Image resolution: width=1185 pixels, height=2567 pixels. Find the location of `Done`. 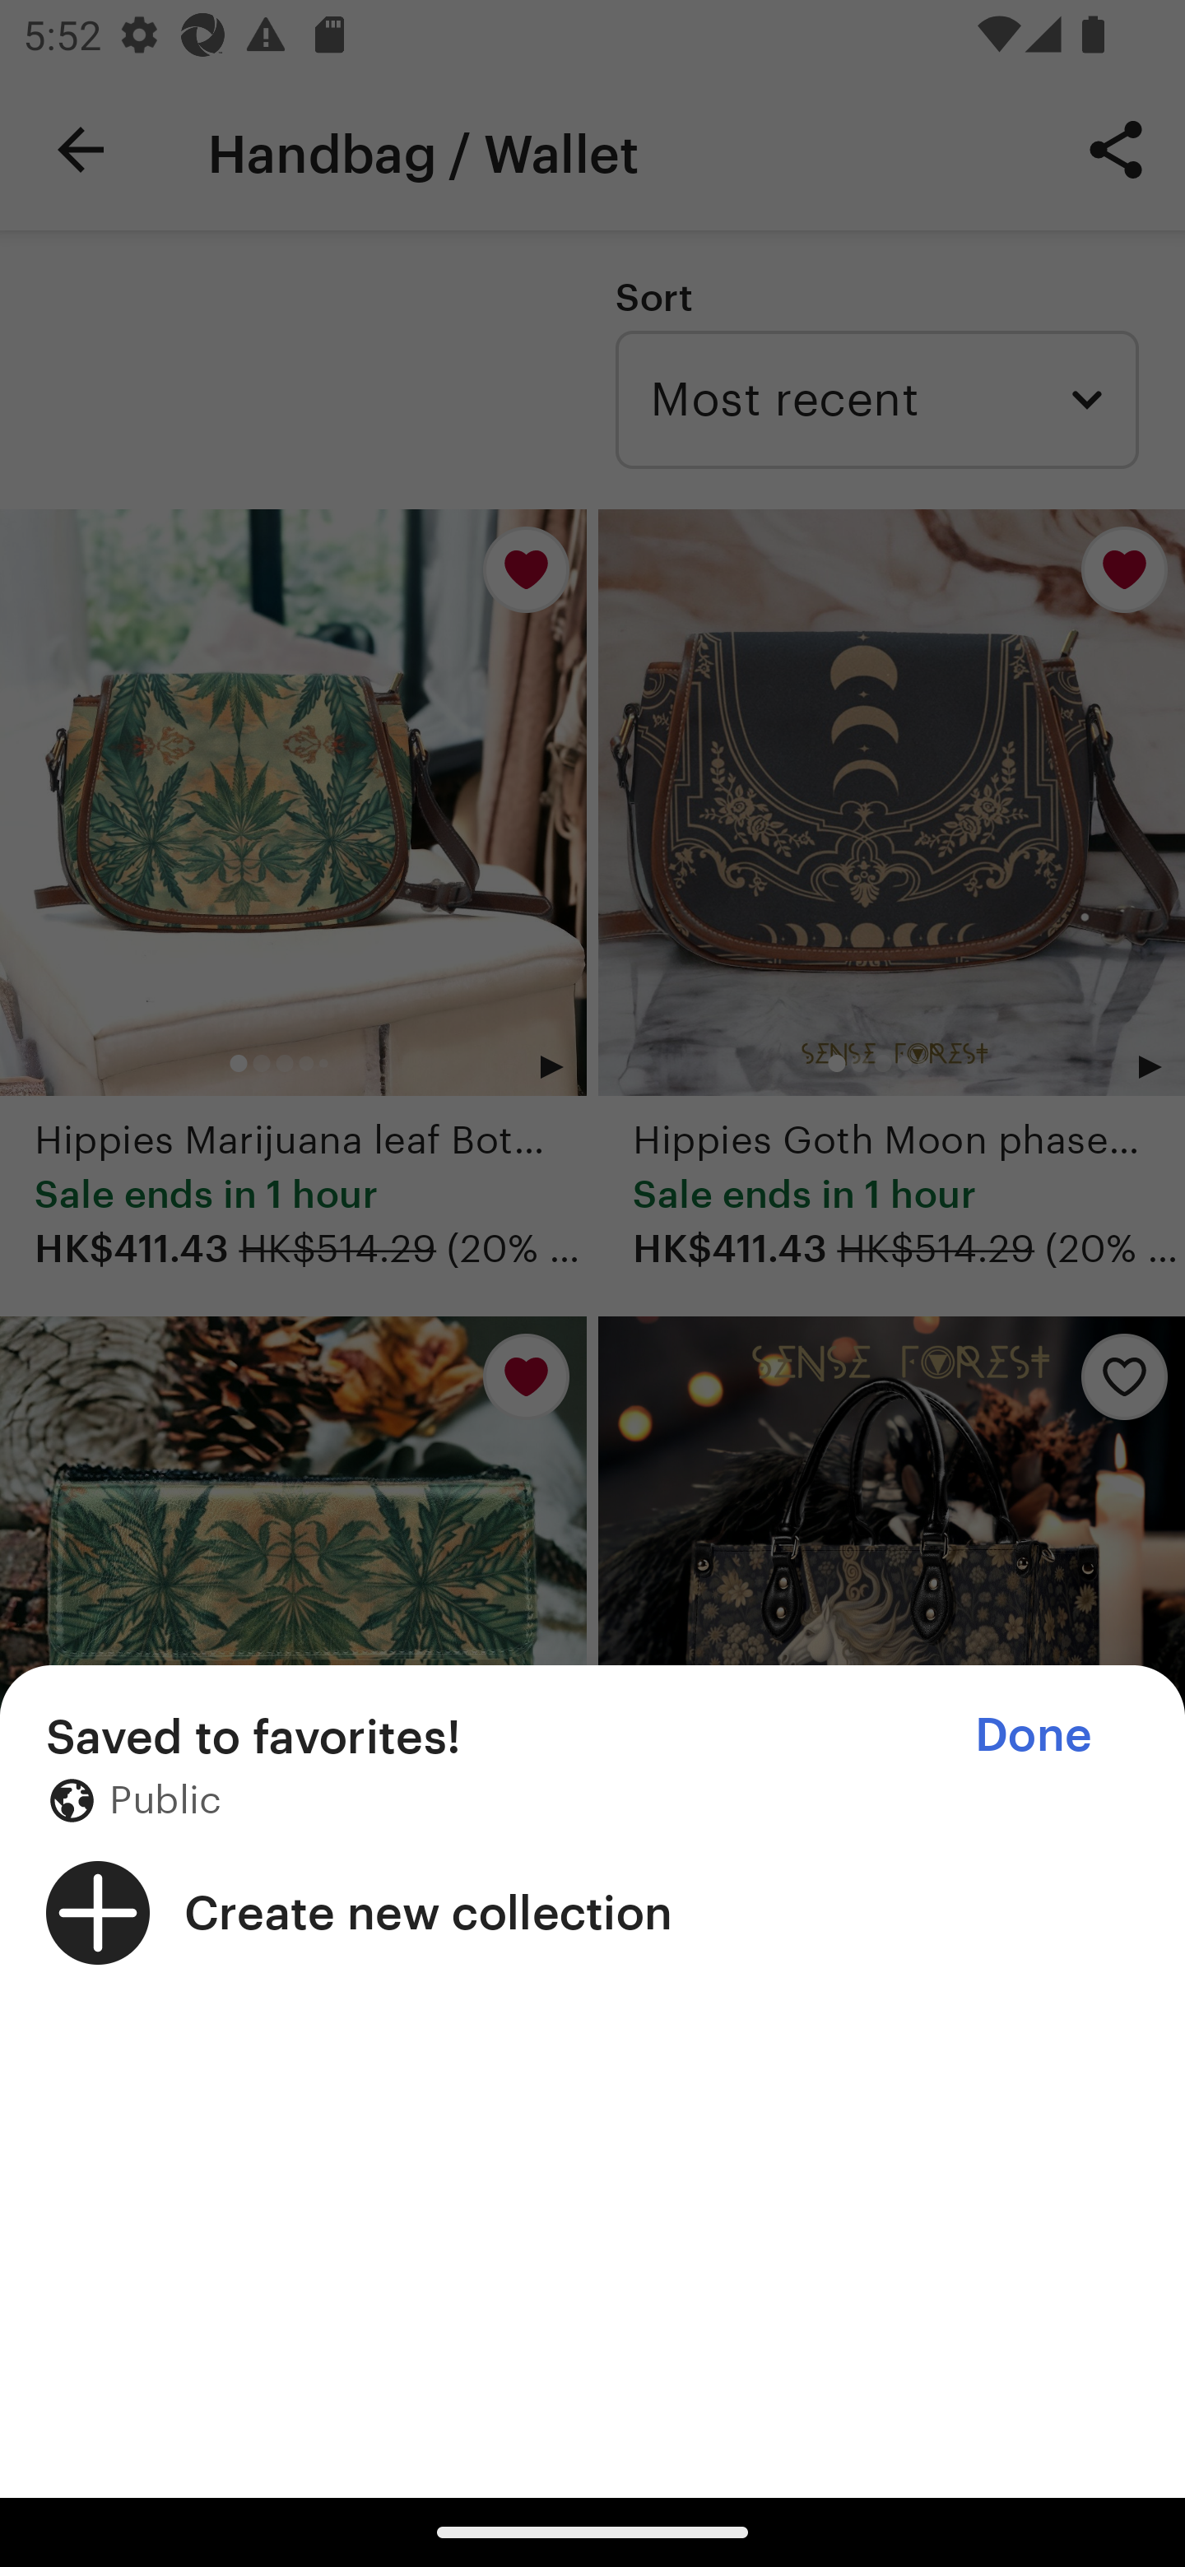

Done is located at coordinates (1033, 1734).